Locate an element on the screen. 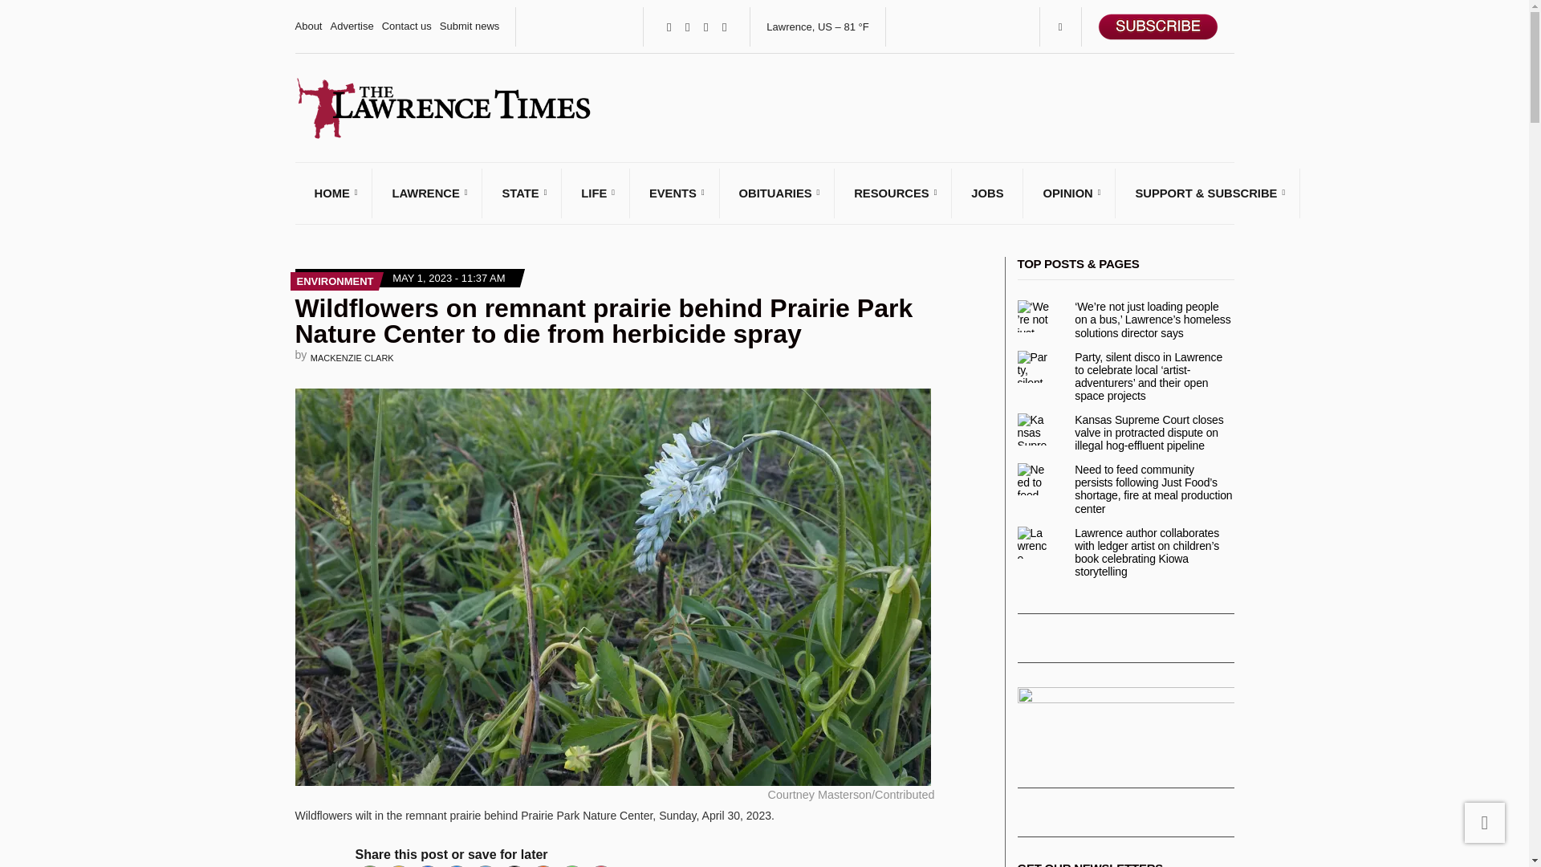 The image size is (1541, 867). Pocket is located at coordinates (600, 865).